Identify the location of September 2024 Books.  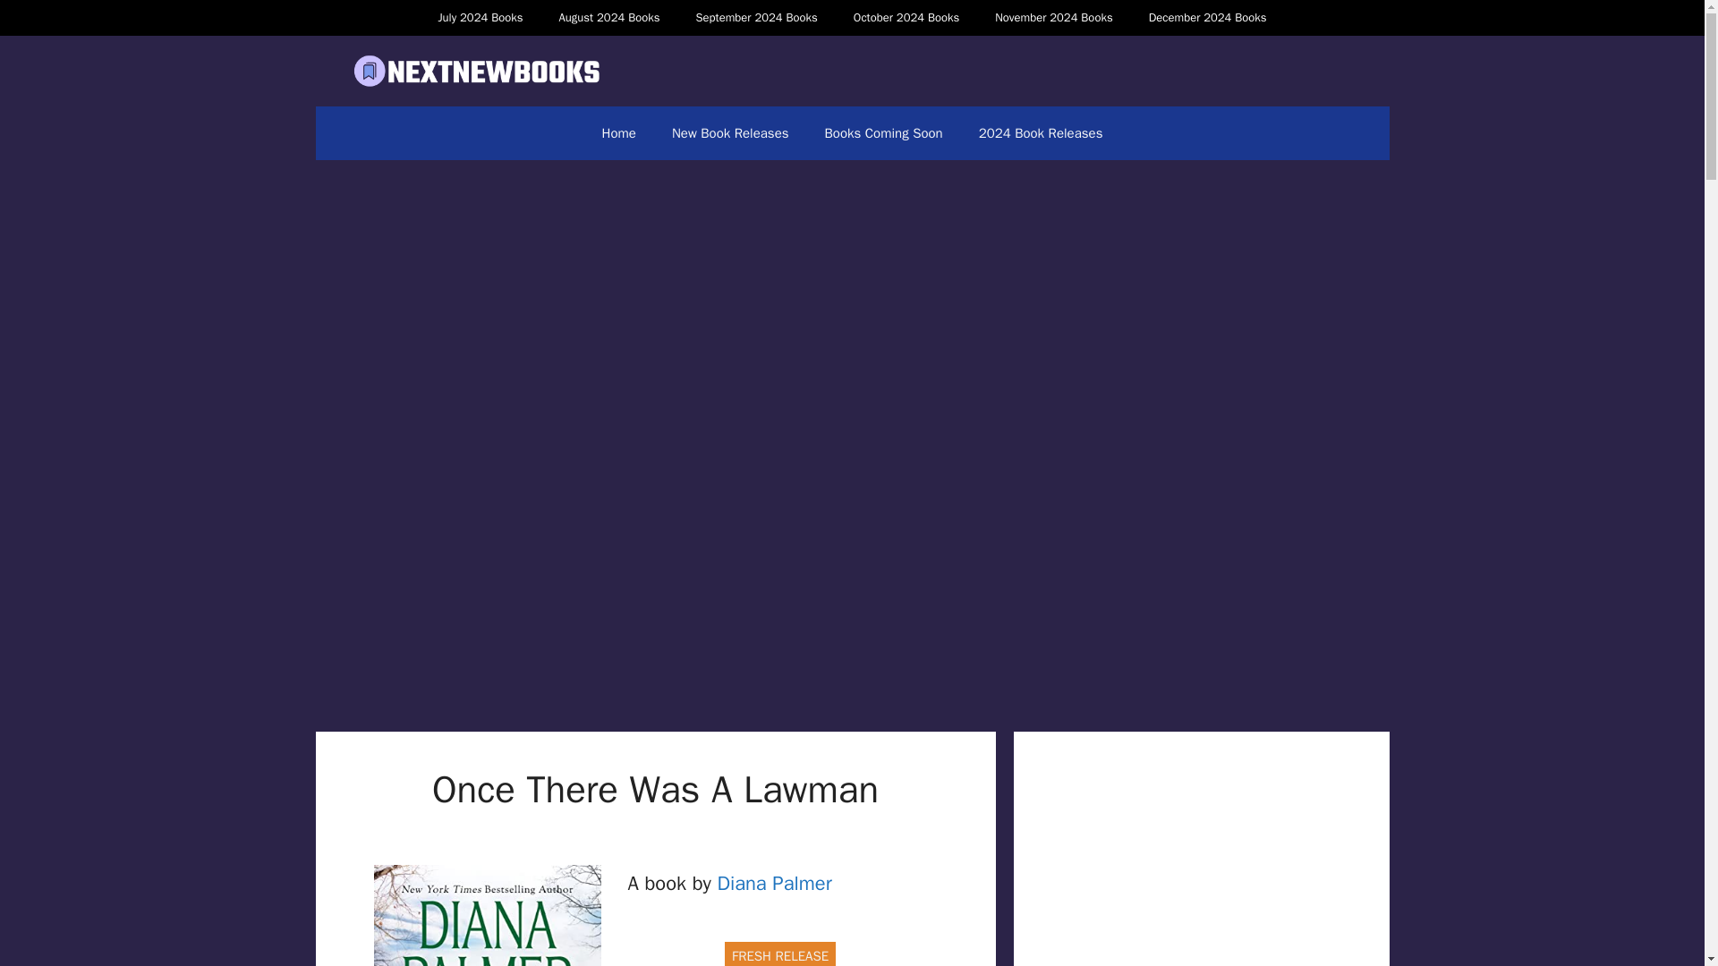
(755, 18).